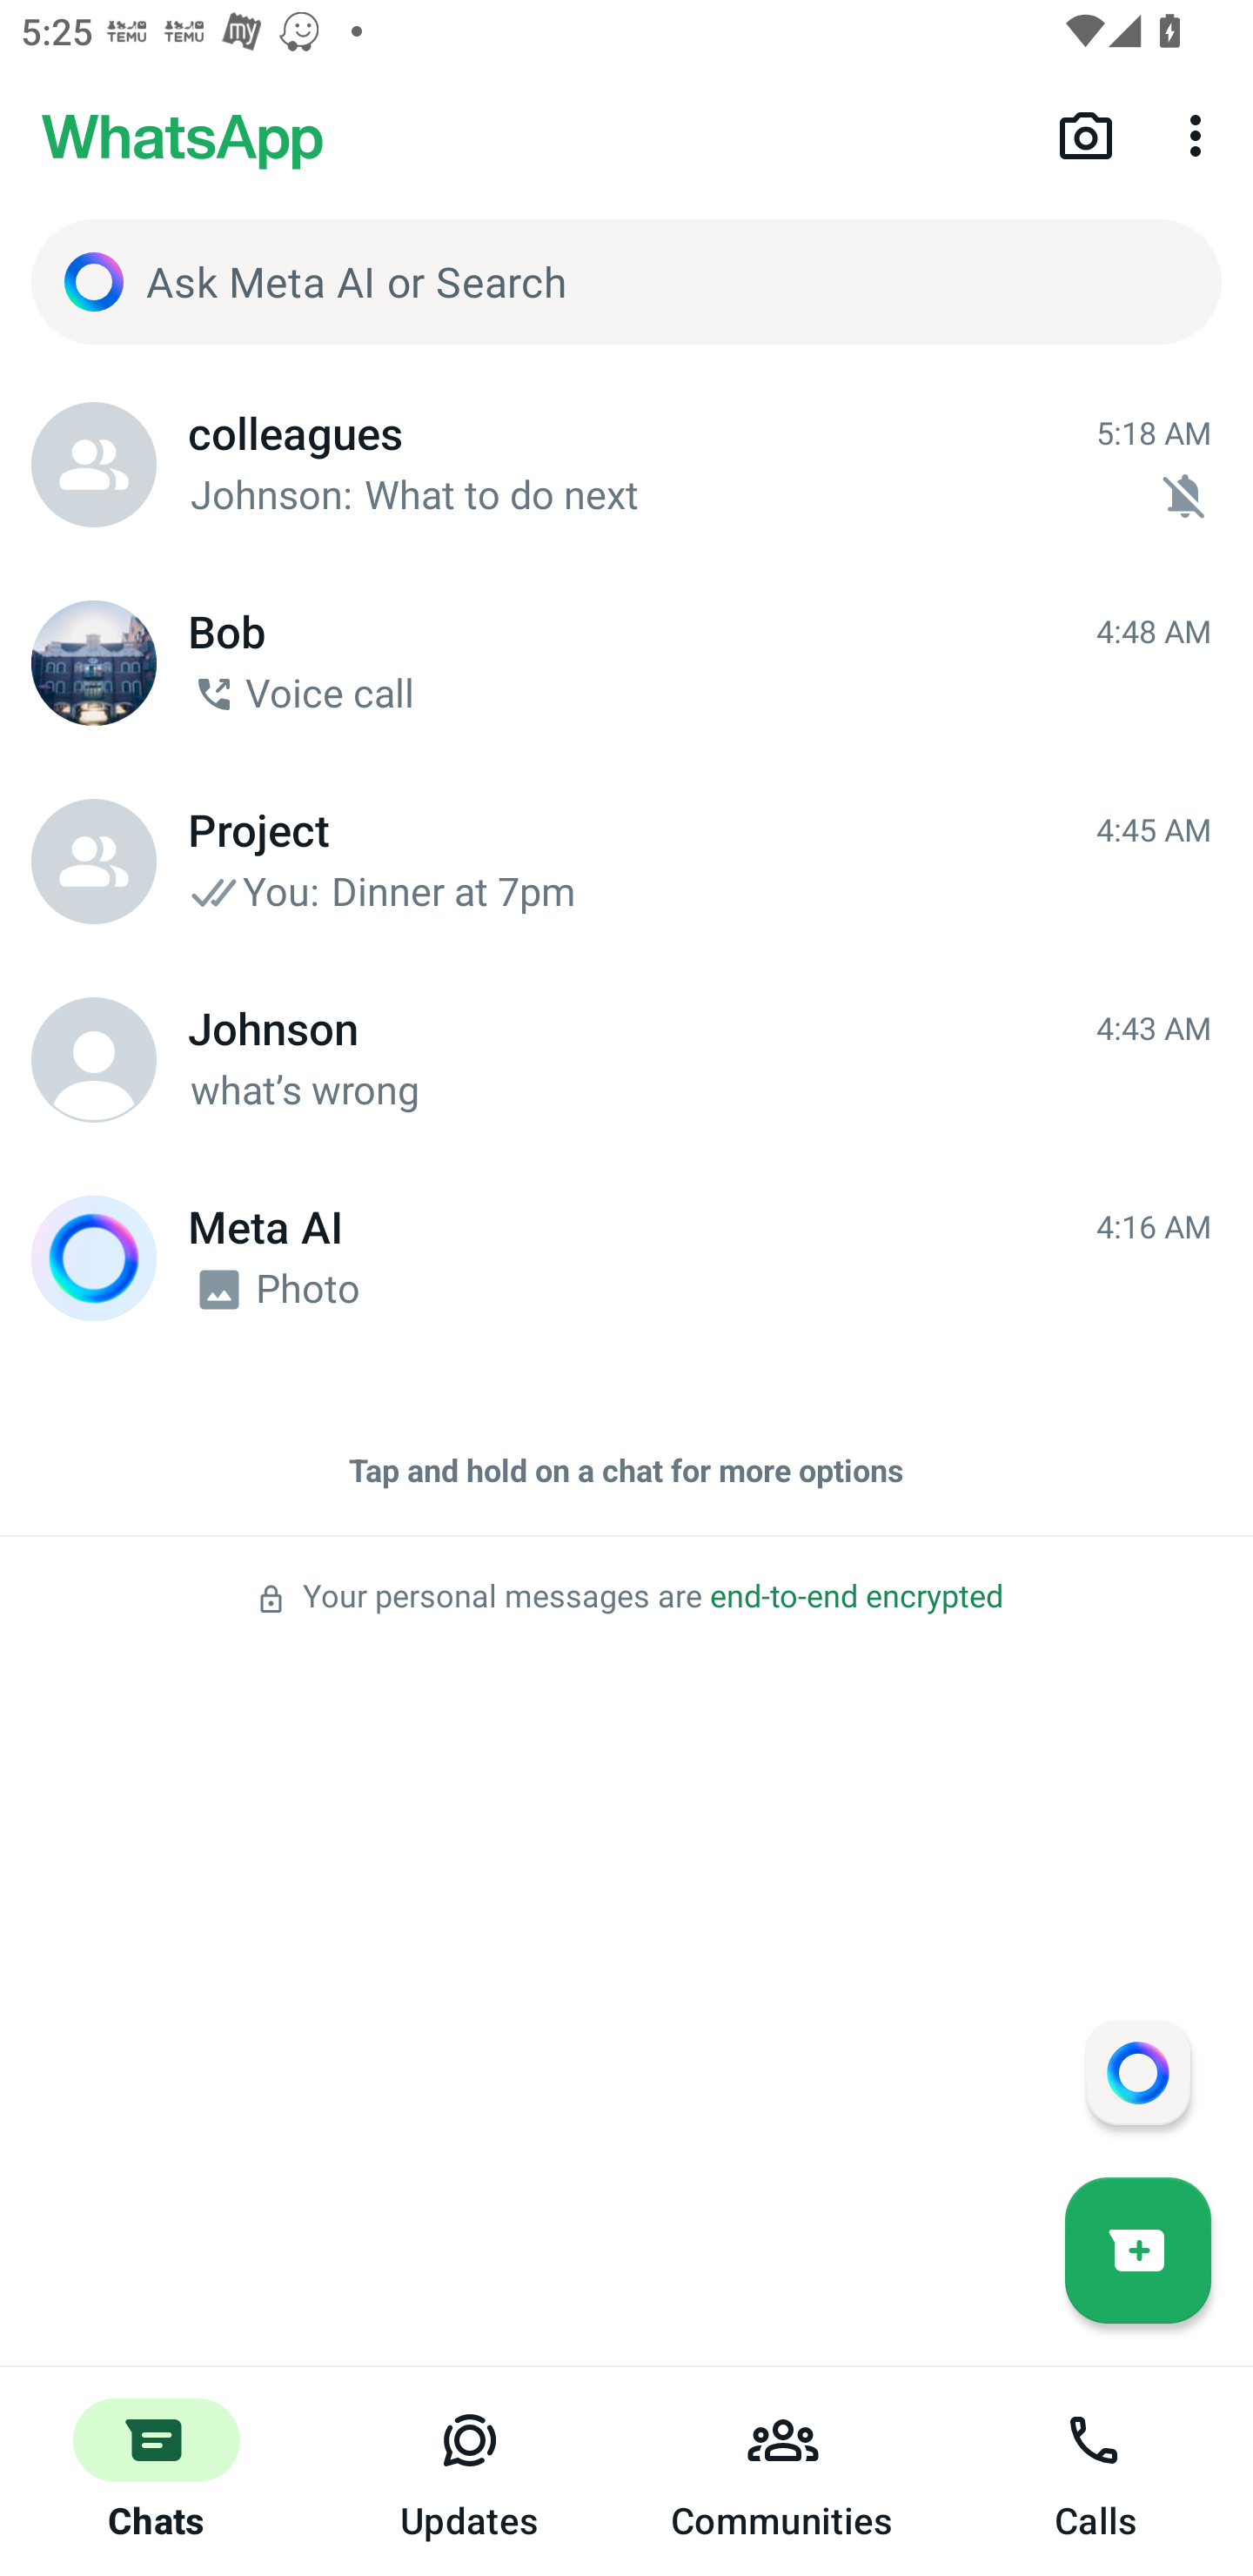 The height and width of the screenshot is (2576, 1253). I want to click on New chat, so click(1138, 2250).